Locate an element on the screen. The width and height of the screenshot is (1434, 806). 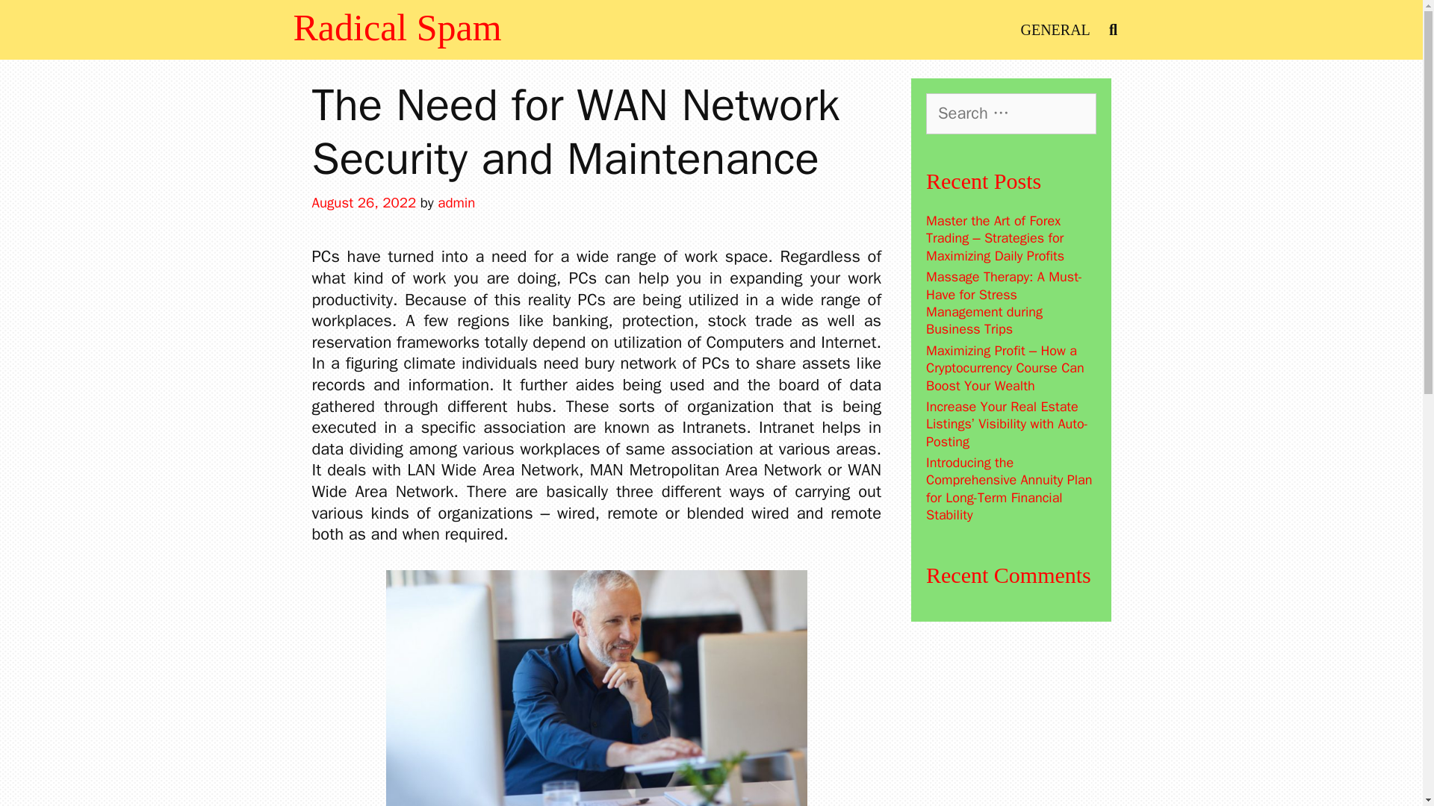
View all posts by admin is located at coordinates (456, 203).